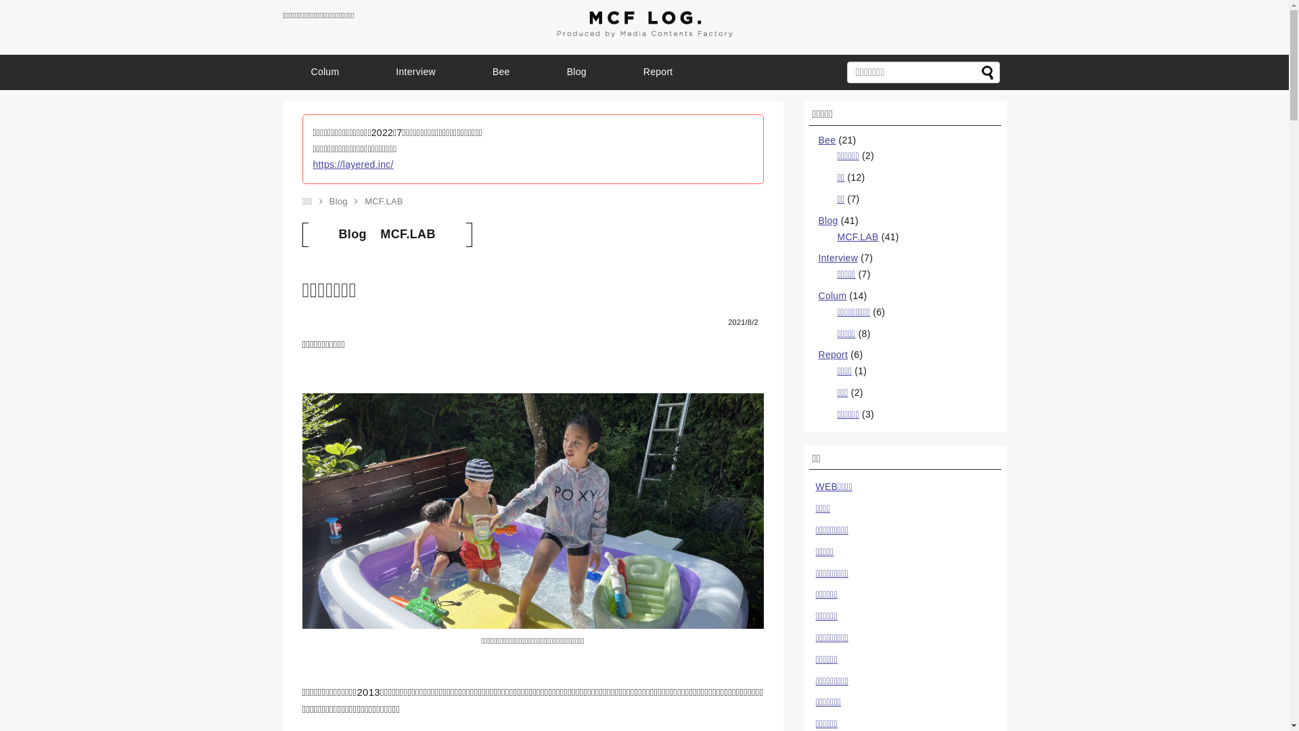 This screenshot has height=731, width=1299. What do you see at coordinates (353, 164) in the screenshot?
I see `https://layered.inc/` at bounding box center [353, 164].